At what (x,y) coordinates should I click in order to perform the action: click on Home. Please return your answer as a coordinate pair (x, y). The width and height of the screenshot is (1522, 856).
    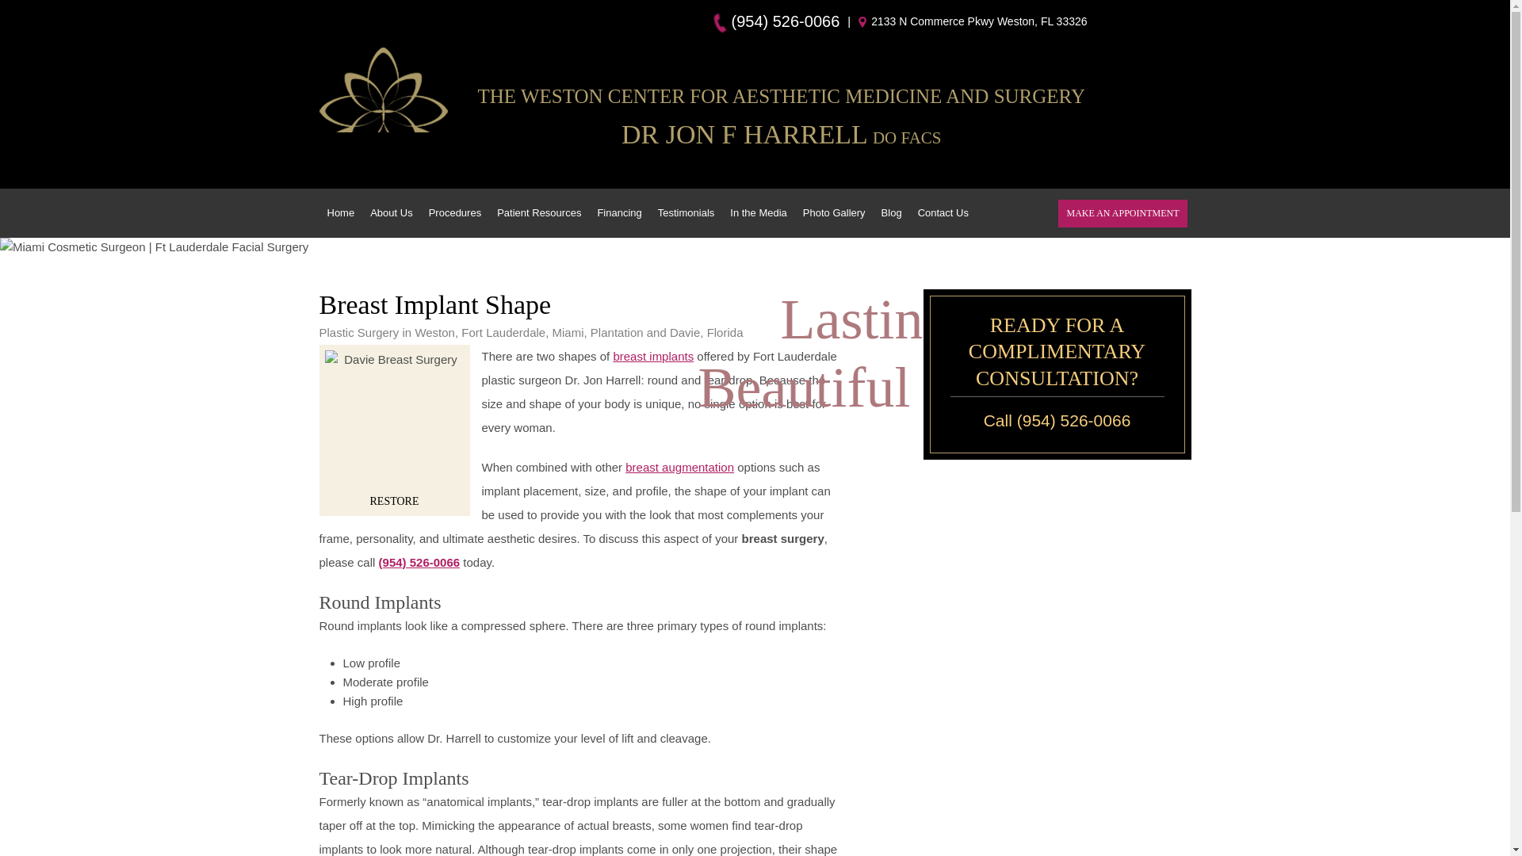
    Looking at the image, I should click on (382, 106).